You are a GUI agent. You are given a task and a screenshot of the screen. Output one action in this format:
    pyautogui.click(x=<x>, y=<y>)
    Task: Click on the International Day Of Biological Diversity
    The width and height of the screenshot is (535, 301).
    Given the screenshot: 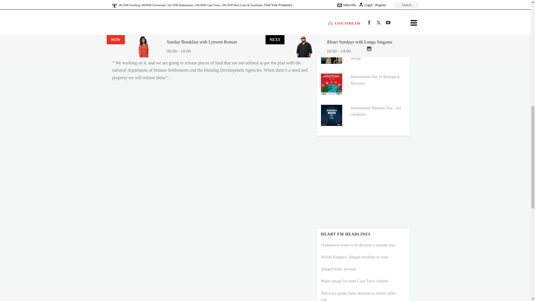 What is the action you would take?
    pyautogui.click(x=332, y=84)
    